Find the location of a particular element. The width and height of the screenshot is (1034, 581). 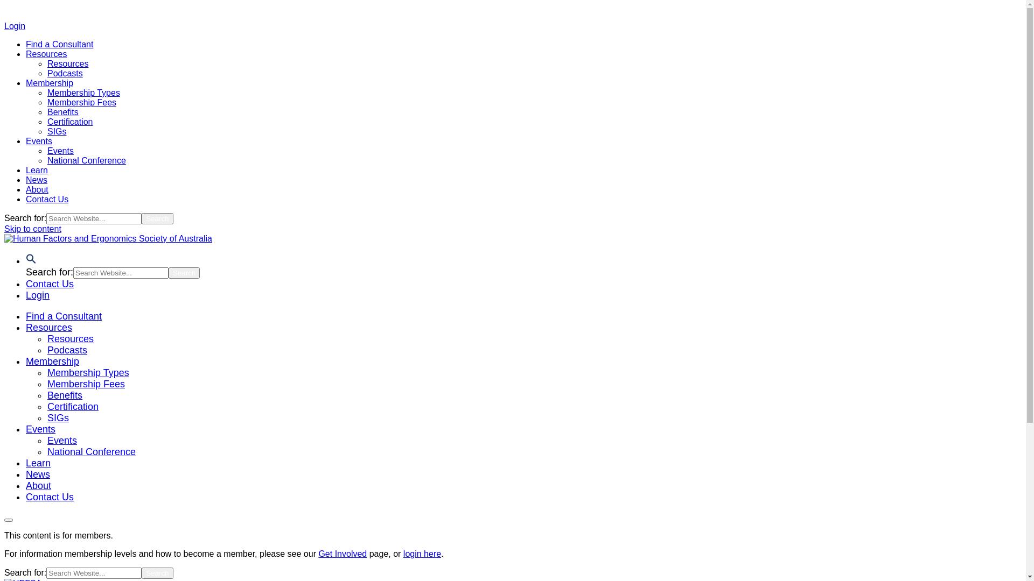

About is located at coordinates (37, 189).